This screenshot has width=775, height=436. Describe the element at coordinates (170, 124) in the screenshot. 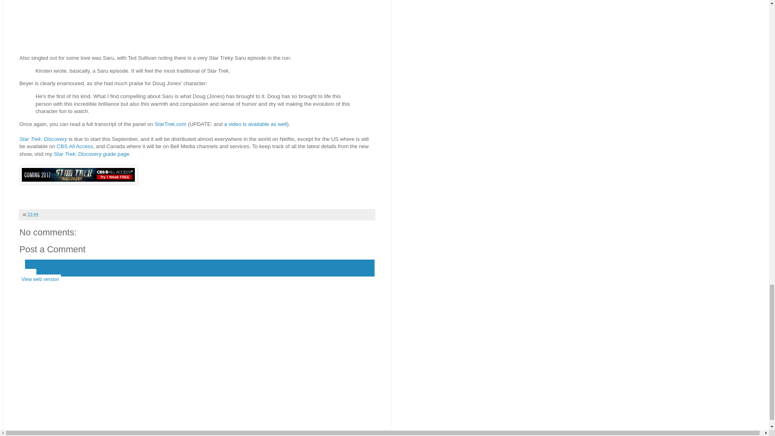

I see `StarTrek.com` at that location.